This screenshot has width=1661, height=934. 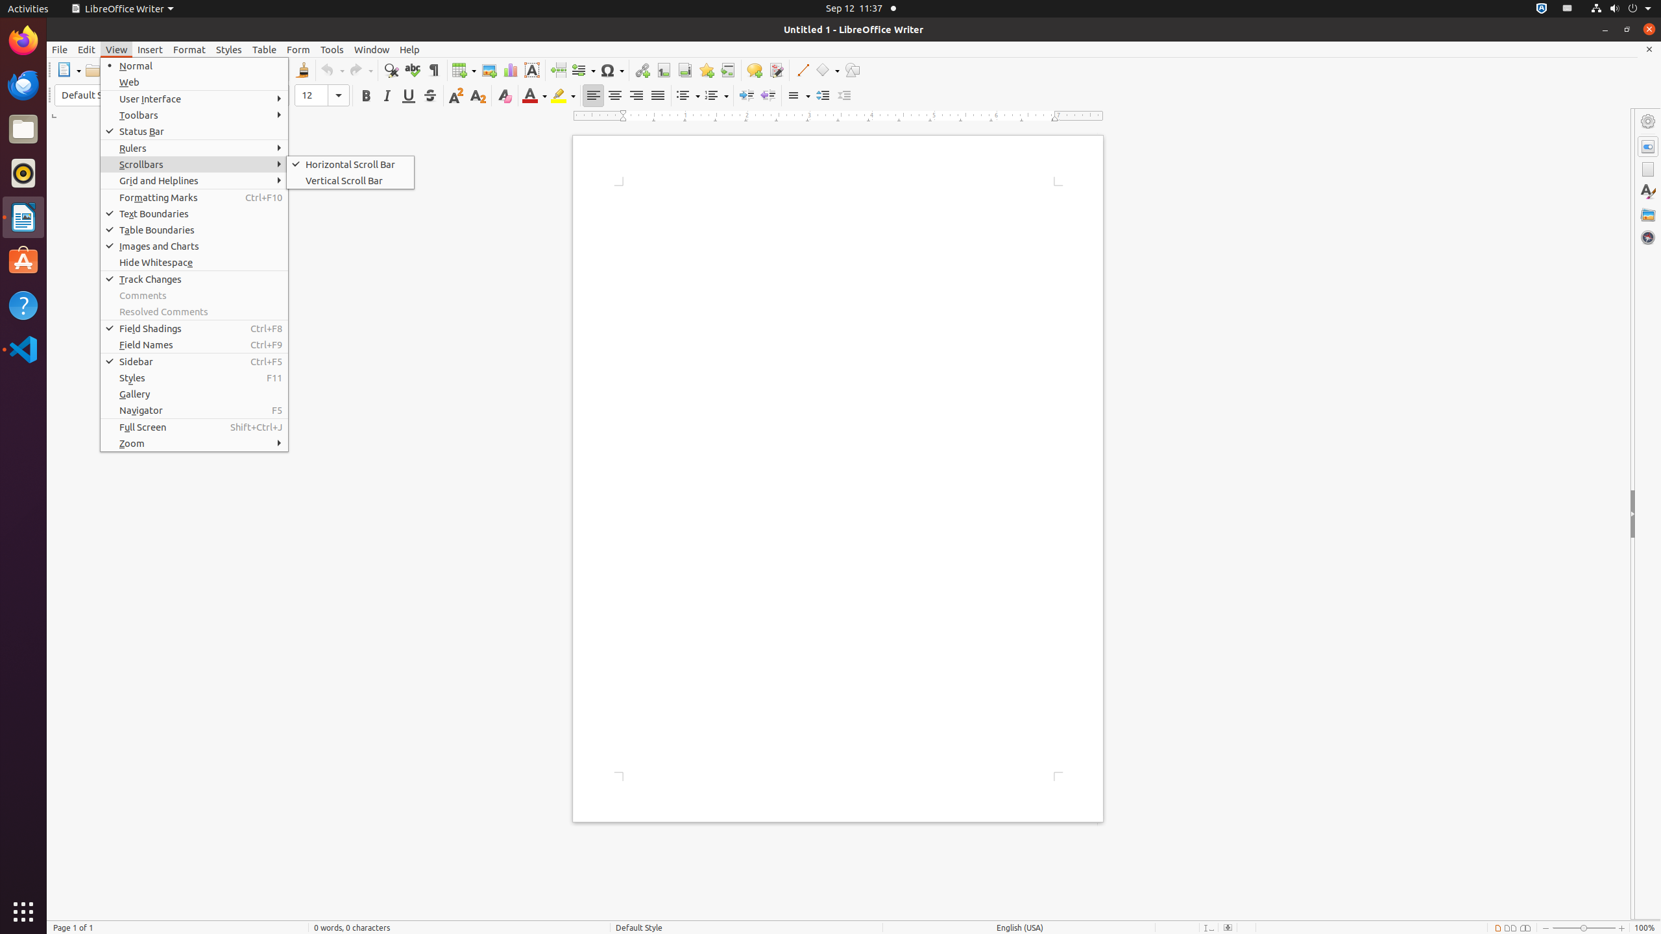 I want to click on Left, so click(x=593, y=96).